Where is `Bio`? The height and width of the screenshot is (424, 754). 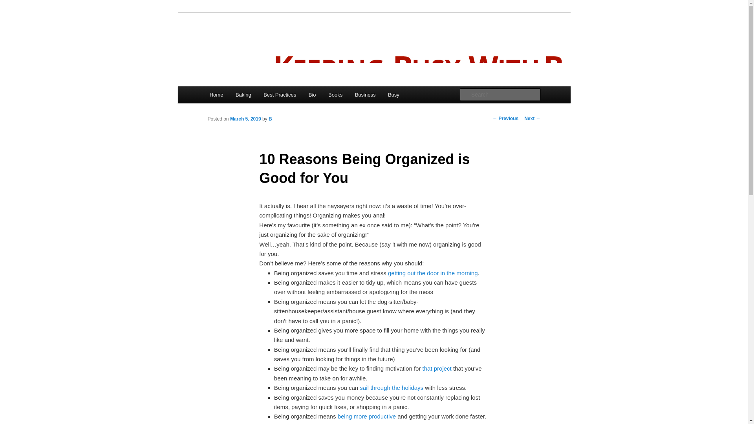 Bio is located at coordinates (312, 95).